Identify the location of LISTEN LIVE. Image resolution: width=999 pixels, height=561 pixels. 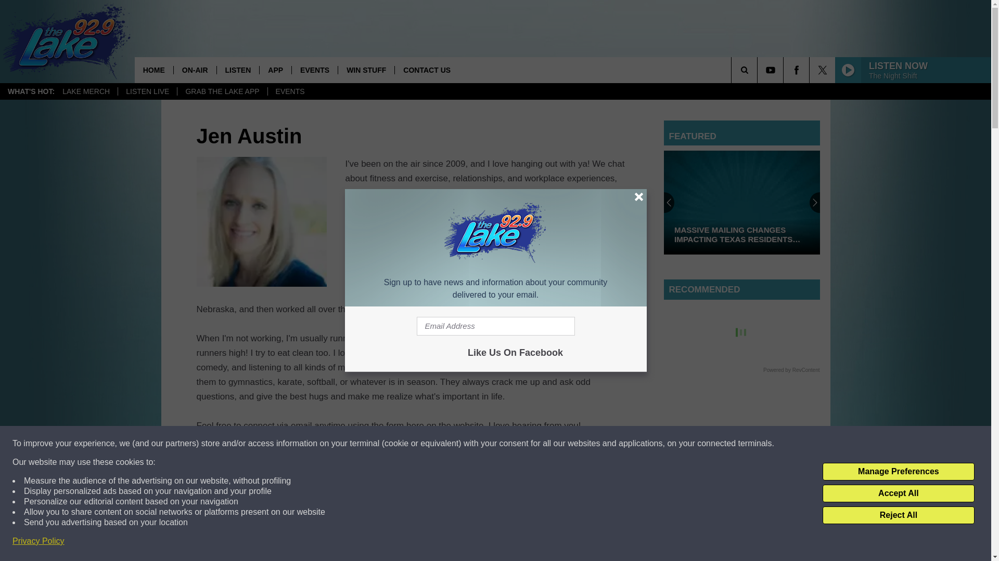
(147, 91).